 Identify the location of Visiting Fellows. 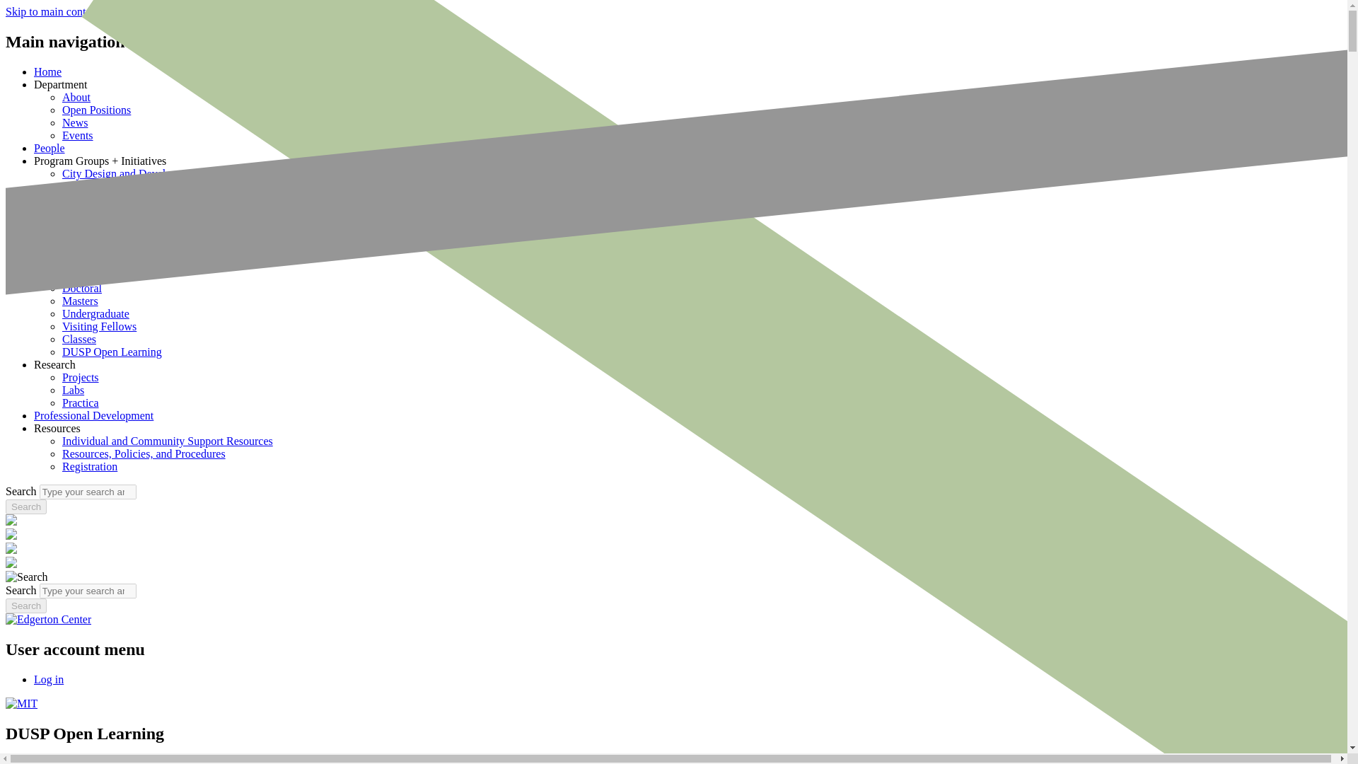
(99, 325).